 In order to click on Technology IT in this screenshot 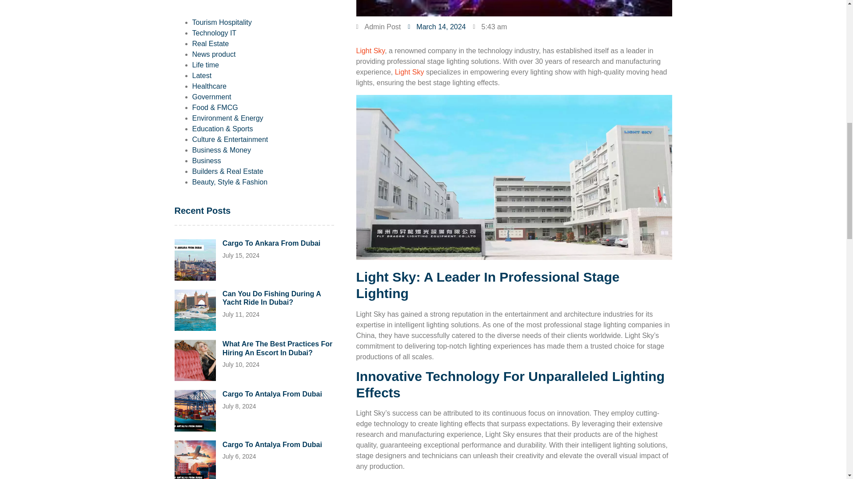, I will do `click(214, 33)`.